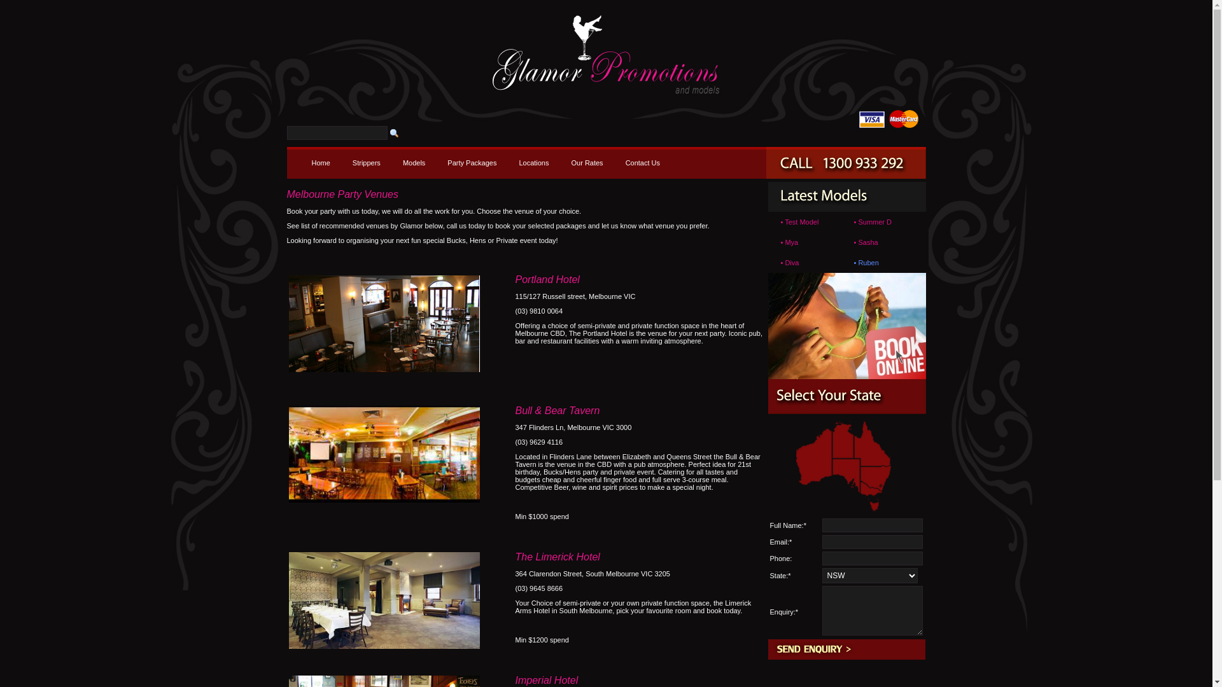 The height and width of the screenshot is (687, 1222). Describe the element at coordinates (533, 163) in the screenshot. I see `Locations` at that location.